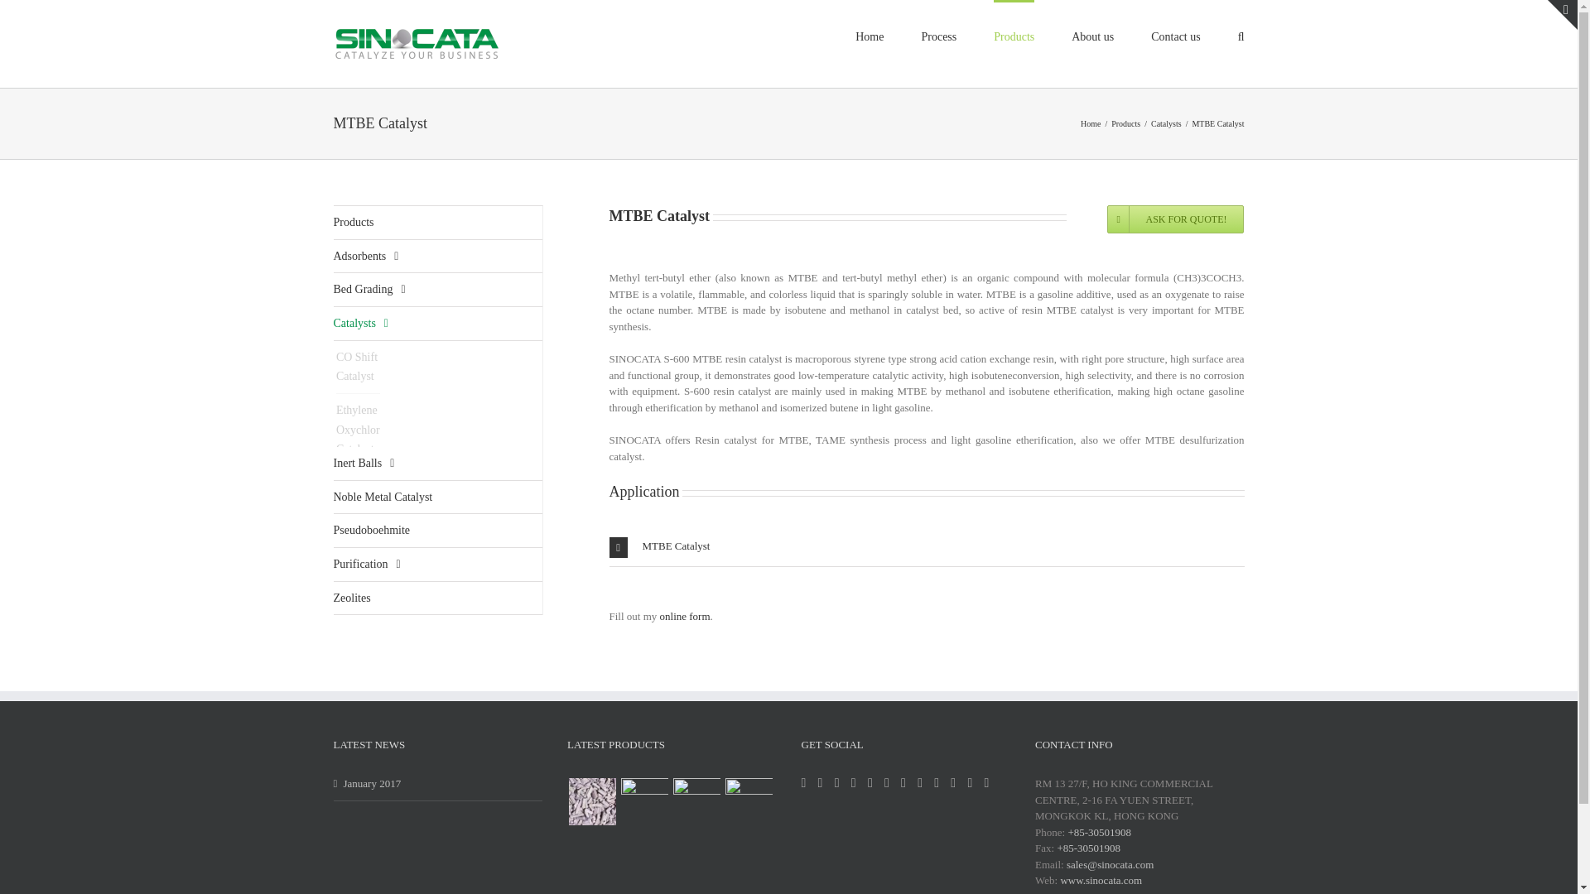  I want to click on Fill out my online form., so click(591, 801).